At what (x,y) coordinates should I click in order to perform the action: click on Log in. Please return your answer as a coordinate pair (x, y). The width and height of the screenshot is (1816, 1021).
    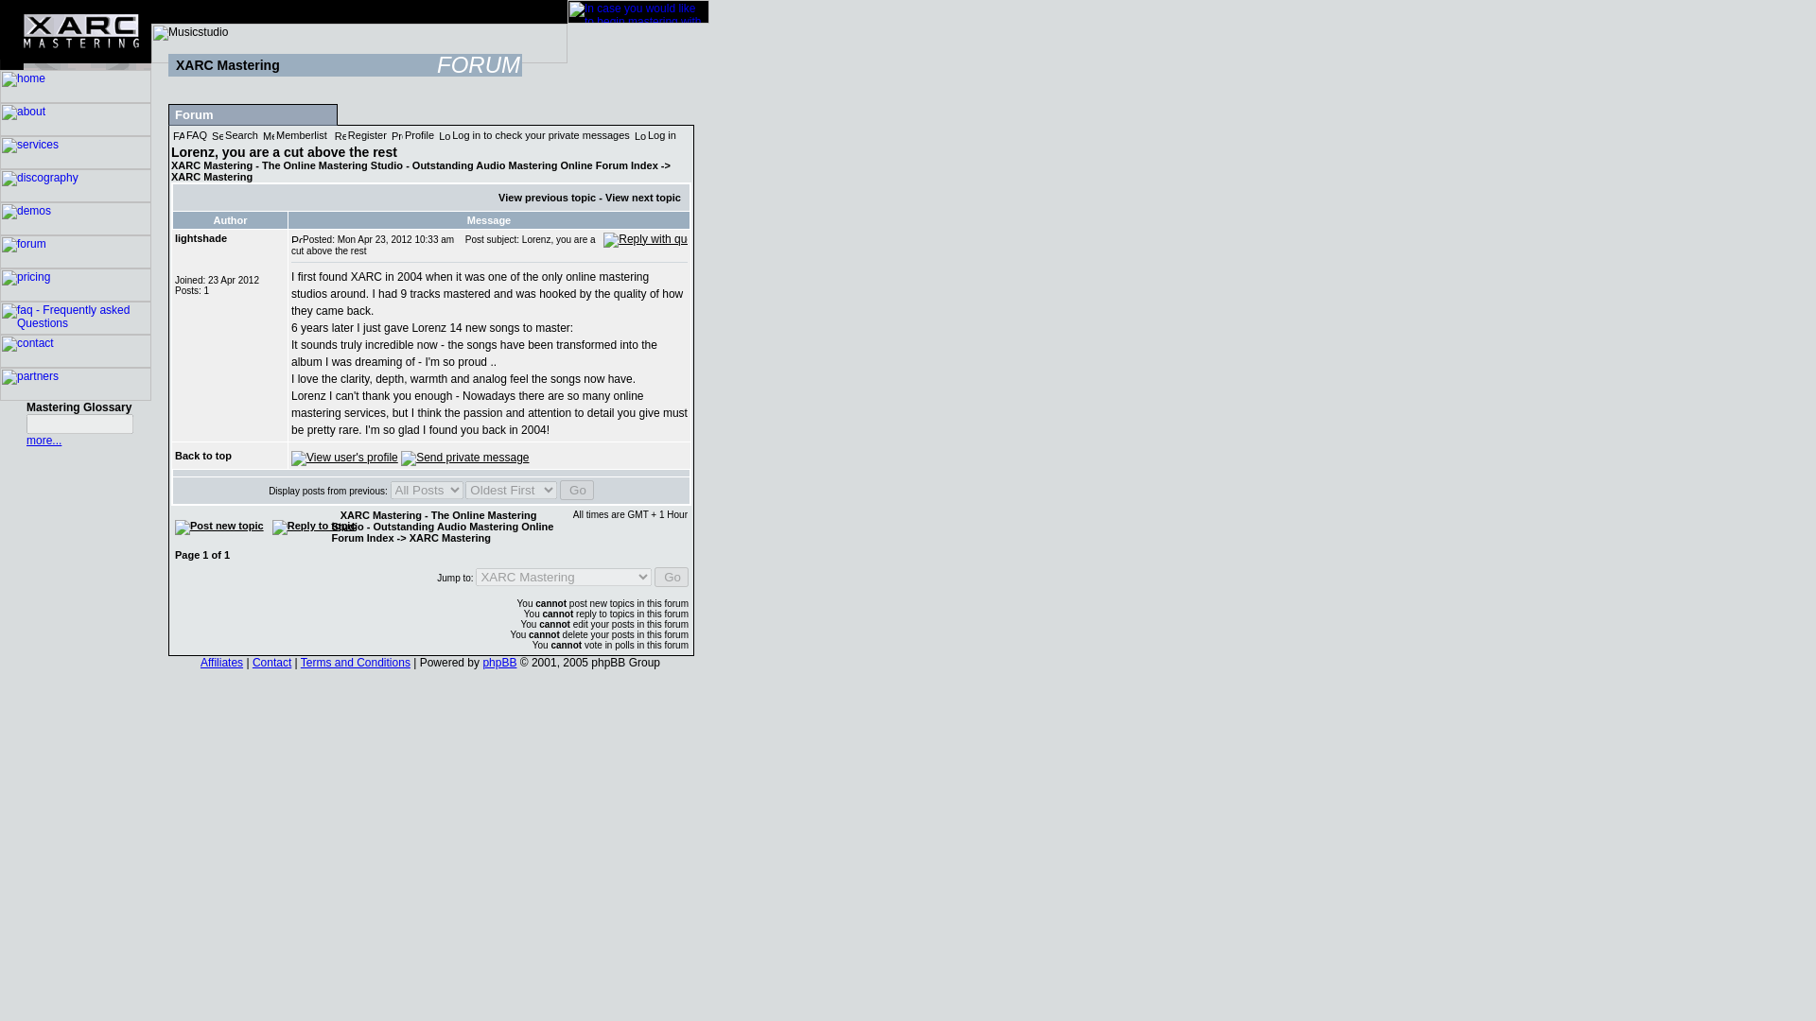
    Looking at the image, I should click on (655, 135).